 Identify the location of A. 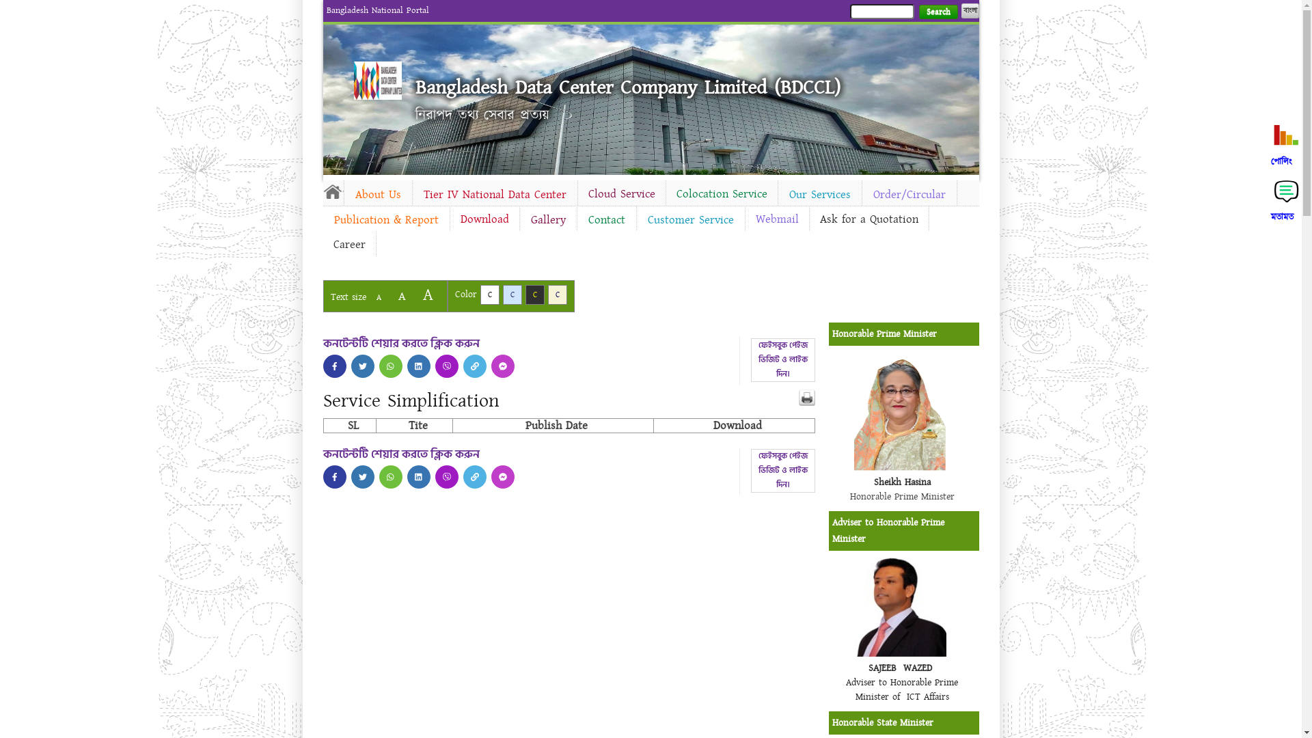
(402, 297).